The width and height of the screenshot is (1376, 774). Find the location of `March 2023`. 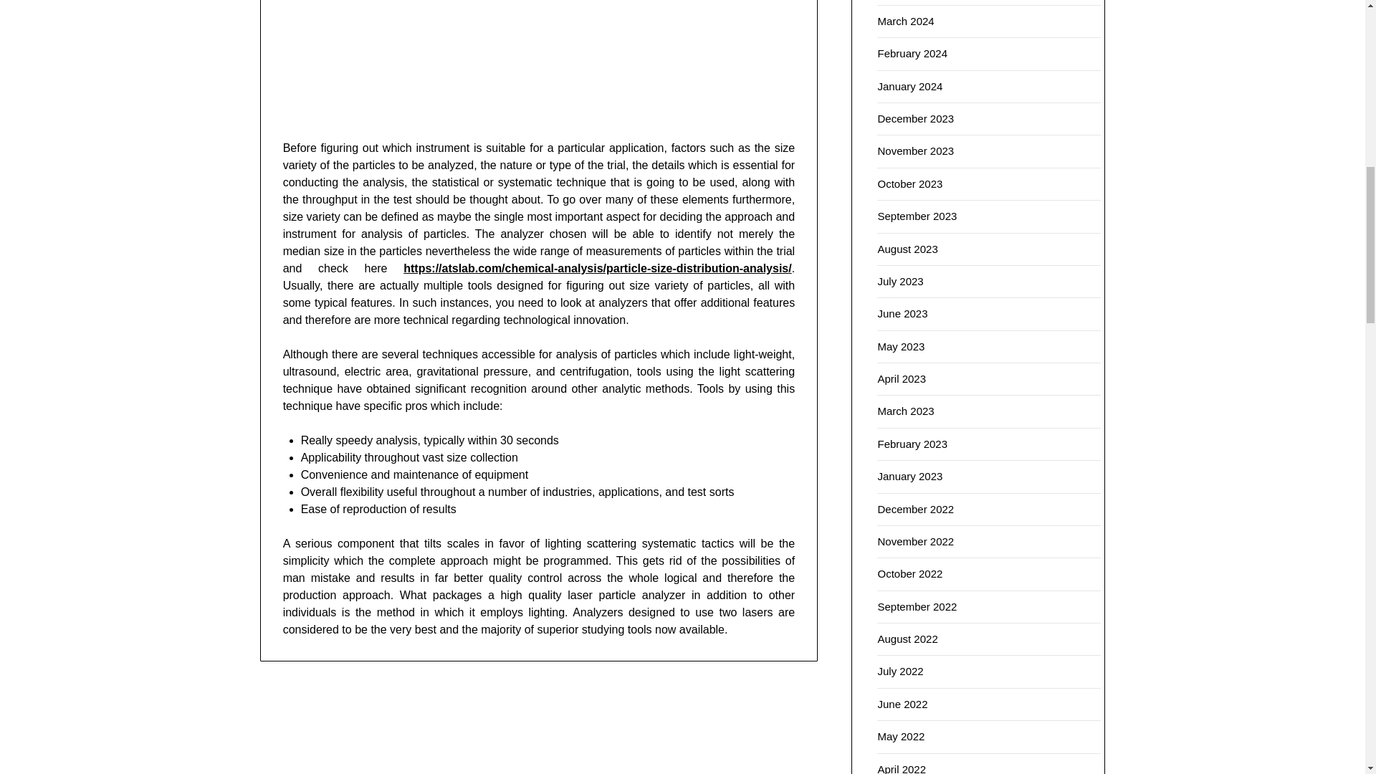

March 2023 is located at coordinates (906, 411).